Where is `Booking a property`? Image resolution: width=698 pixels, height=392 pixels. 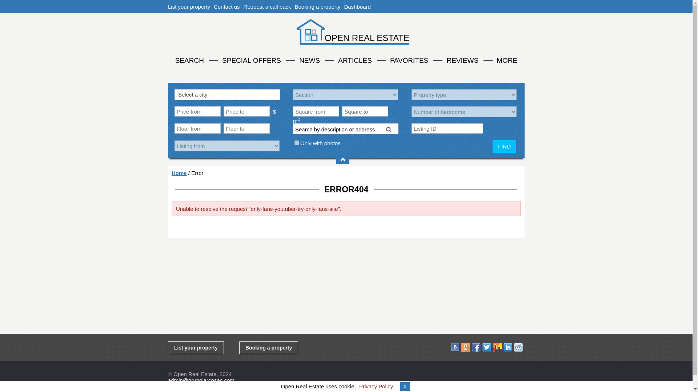 Booking a property is located at coordinates (268, 348).